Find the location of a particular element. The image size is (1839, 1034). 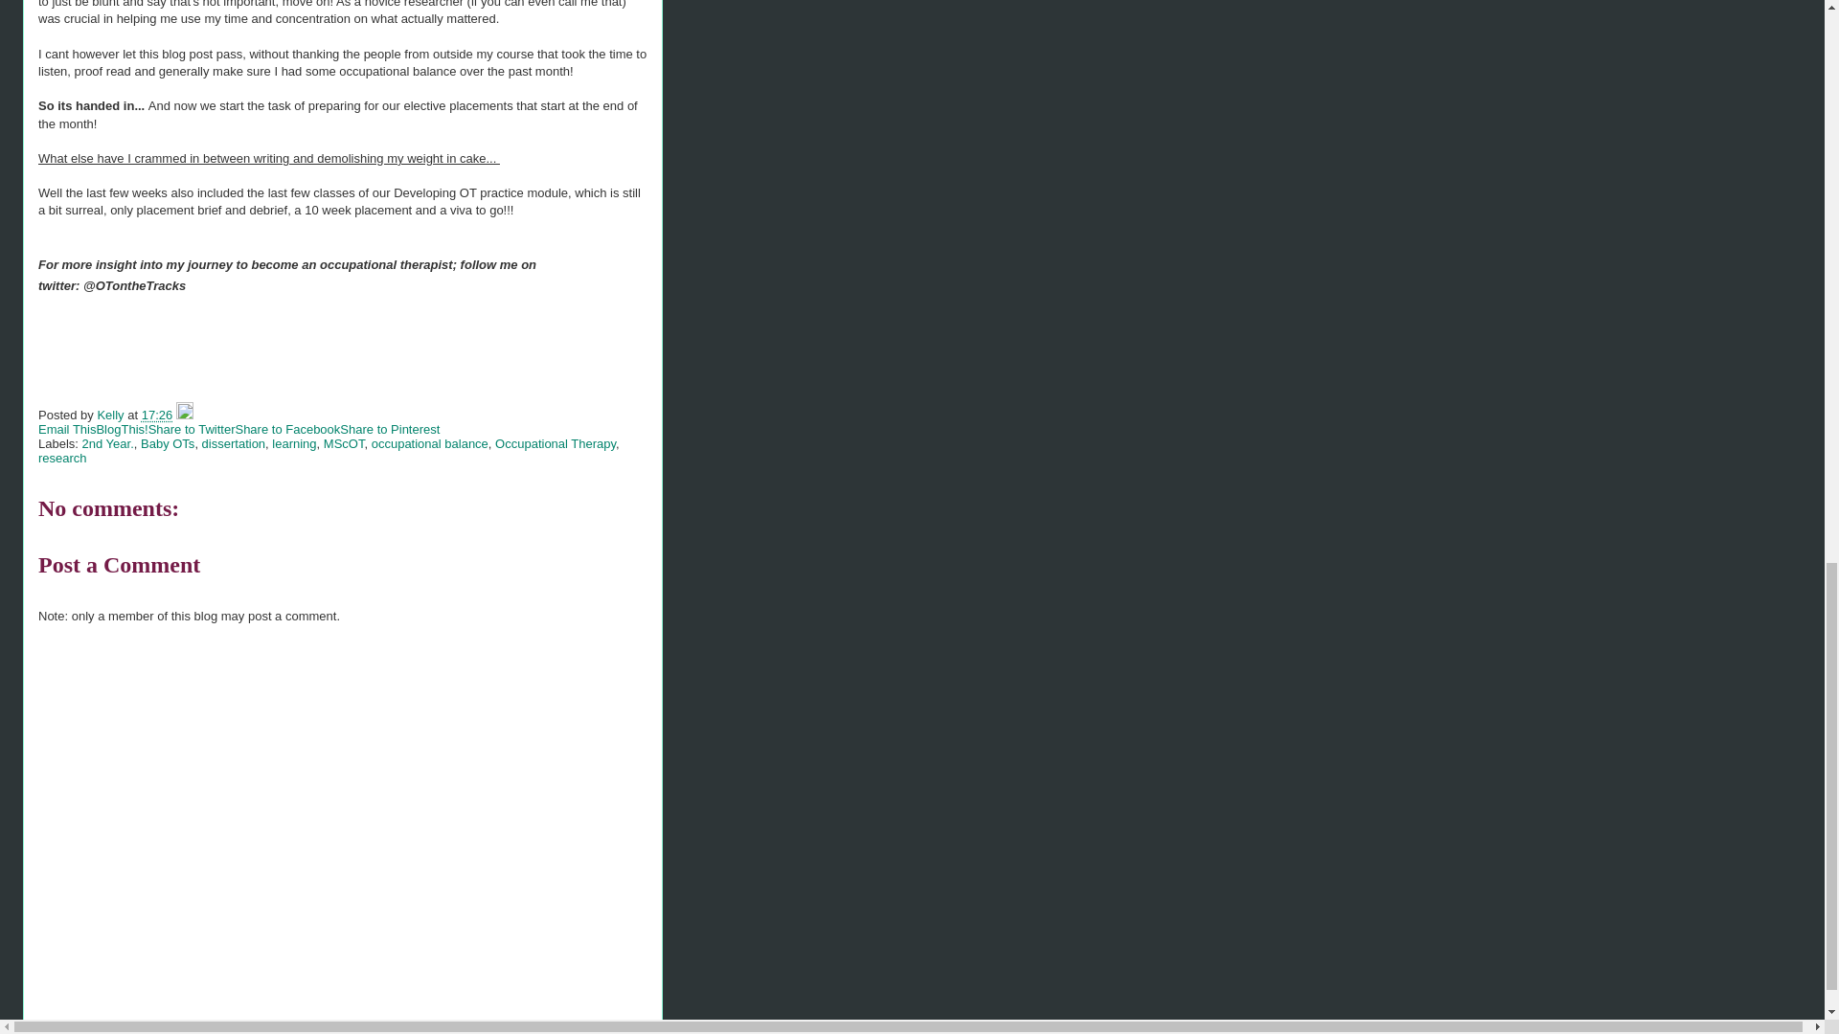

dissertation is located at coordinates (234, 442).